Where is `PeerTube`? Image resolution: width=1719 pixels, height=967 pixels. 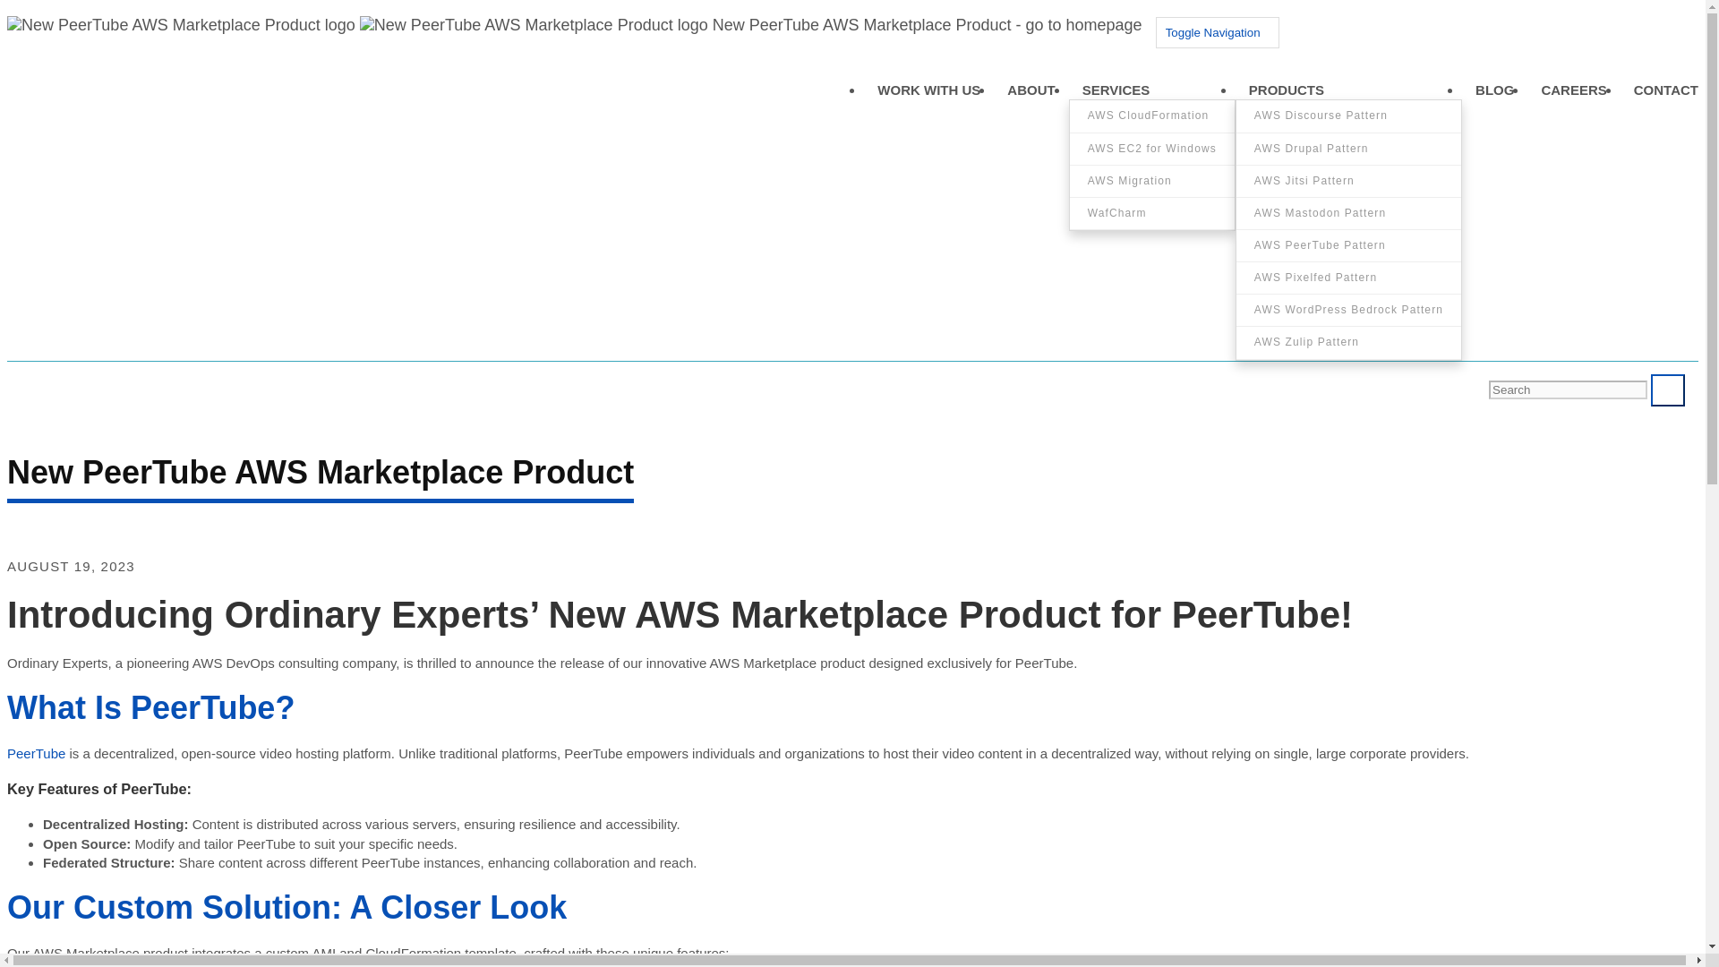 PeerTube is located at coordinates (36, 752).